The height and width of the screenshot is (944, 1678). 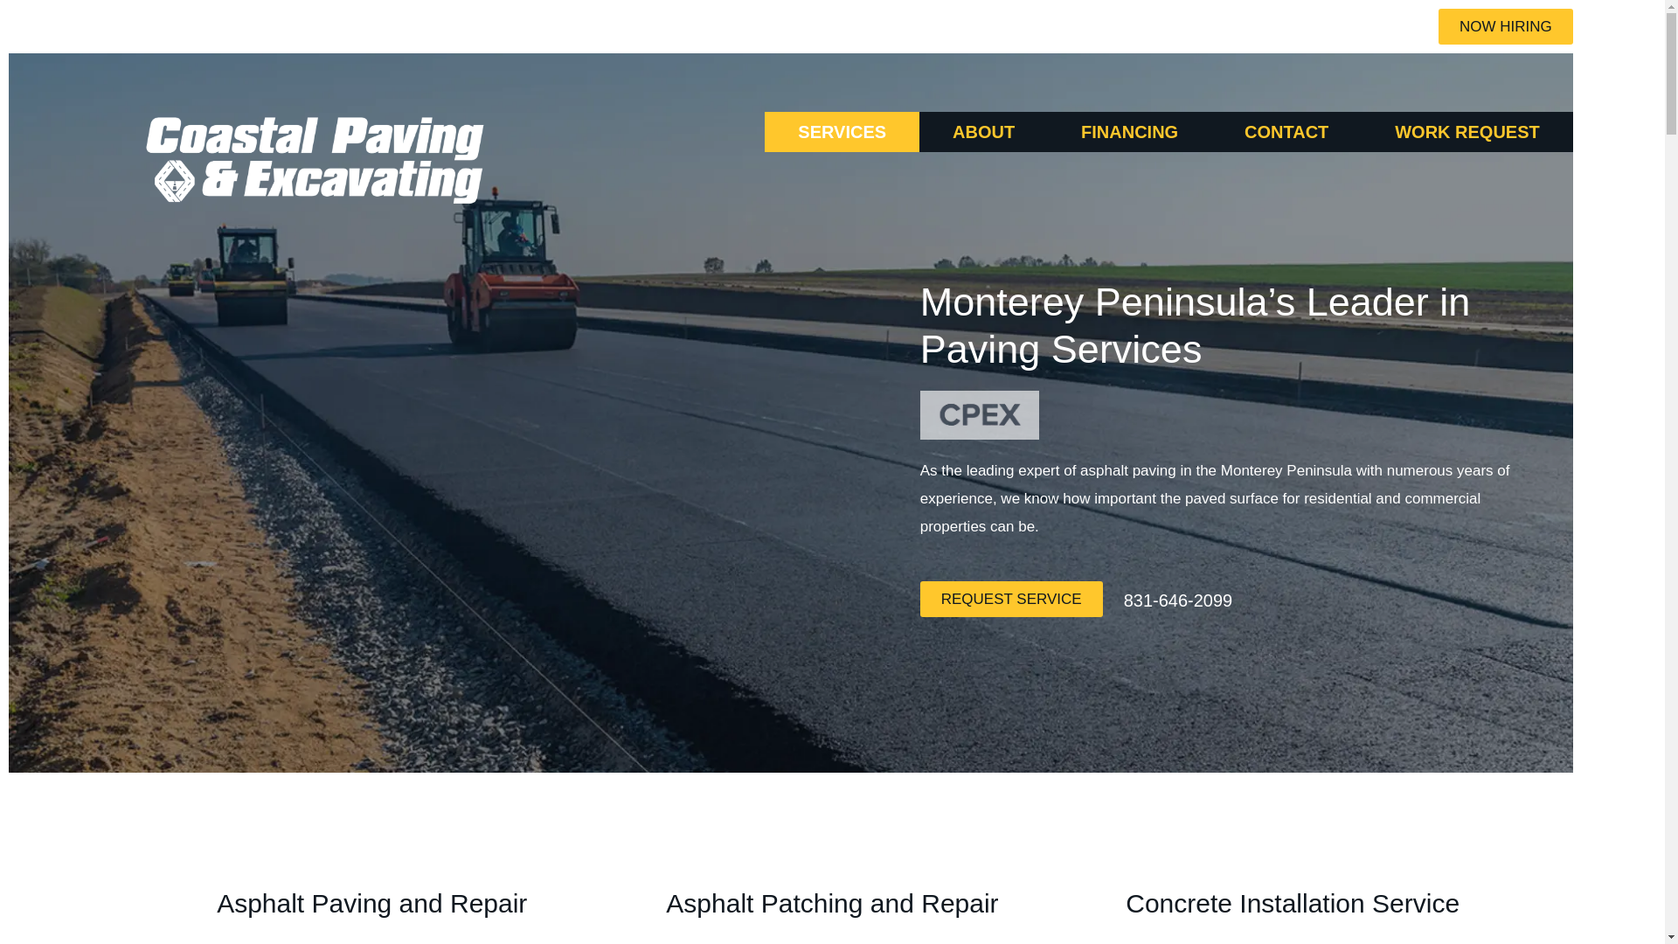 I want to click on NOW HIRING, so click(x=1505, y=26).